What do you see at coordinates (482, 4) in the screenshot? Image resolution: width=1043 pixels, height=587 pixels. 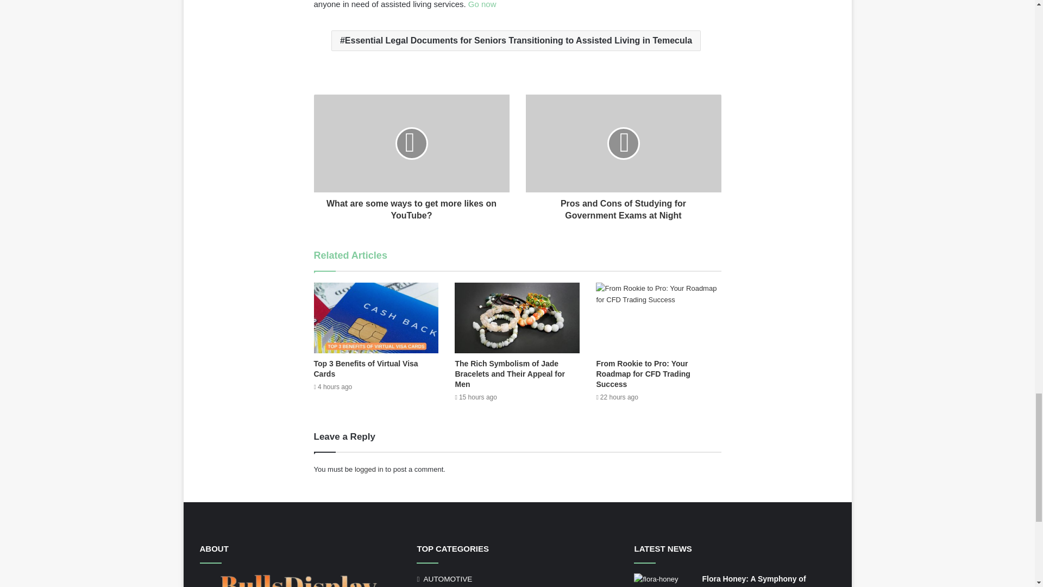 I see `Go now` at bounding box center [482, 4].